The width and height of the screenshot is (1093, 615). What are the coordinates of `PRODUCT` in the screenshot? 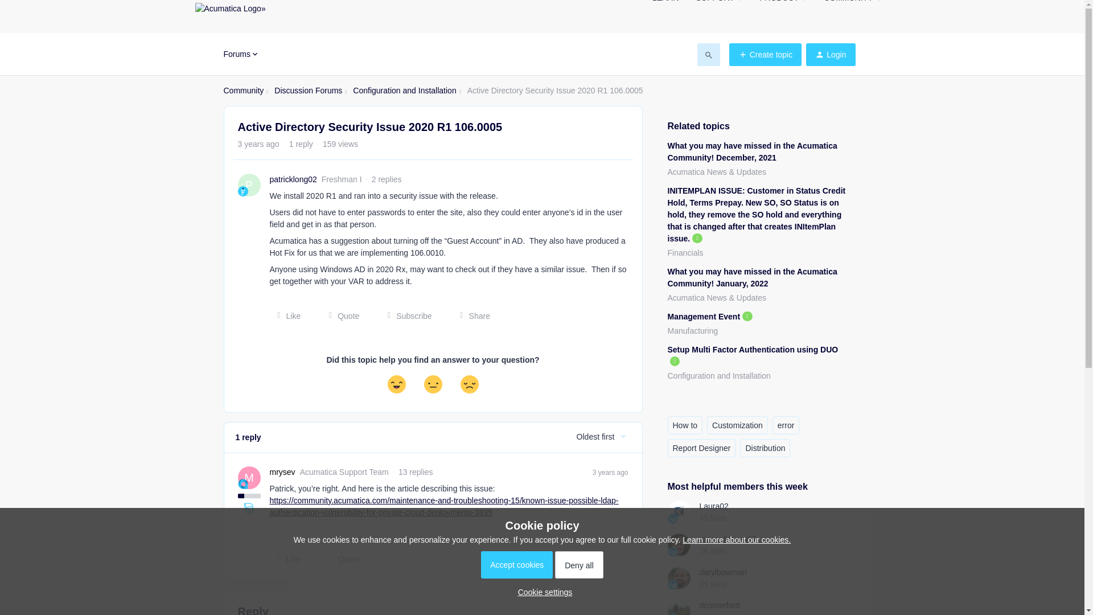 It's located at (783, 5).